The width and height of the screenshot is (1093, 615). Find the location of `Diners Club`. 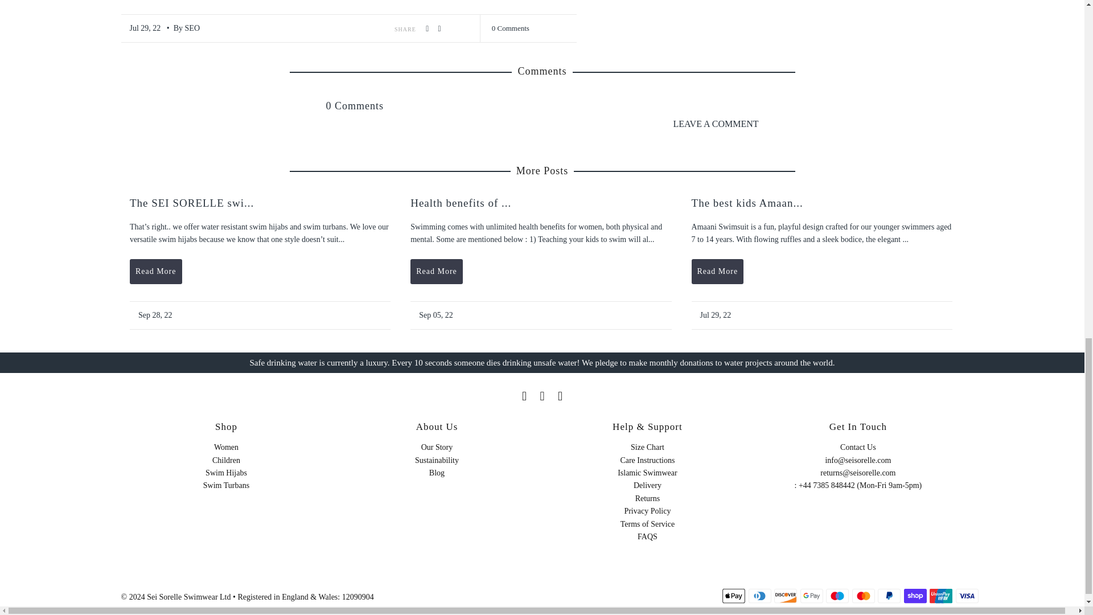

Diners Club is located at coordinates (760, 596).